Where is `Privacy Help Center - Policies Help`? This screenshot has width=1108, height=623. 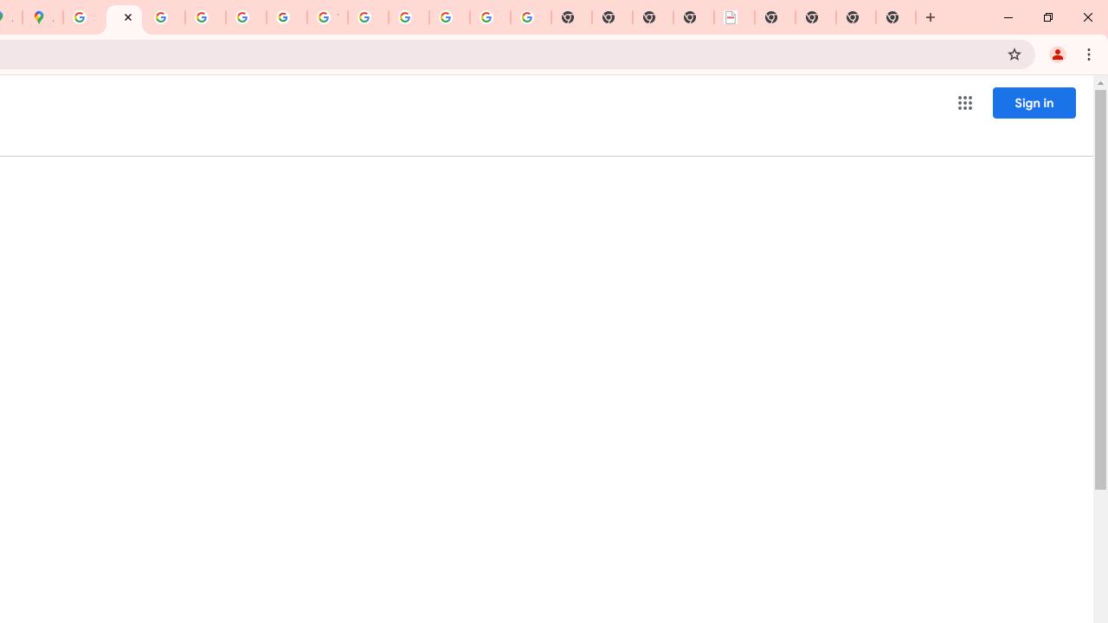
Privacy Help Center - Policies Help is located at coordinates (205, 17).